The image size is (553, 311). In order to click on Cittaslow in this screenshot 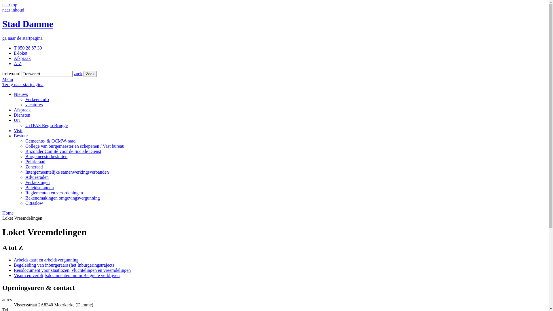, I will do `click(34, 203)`.